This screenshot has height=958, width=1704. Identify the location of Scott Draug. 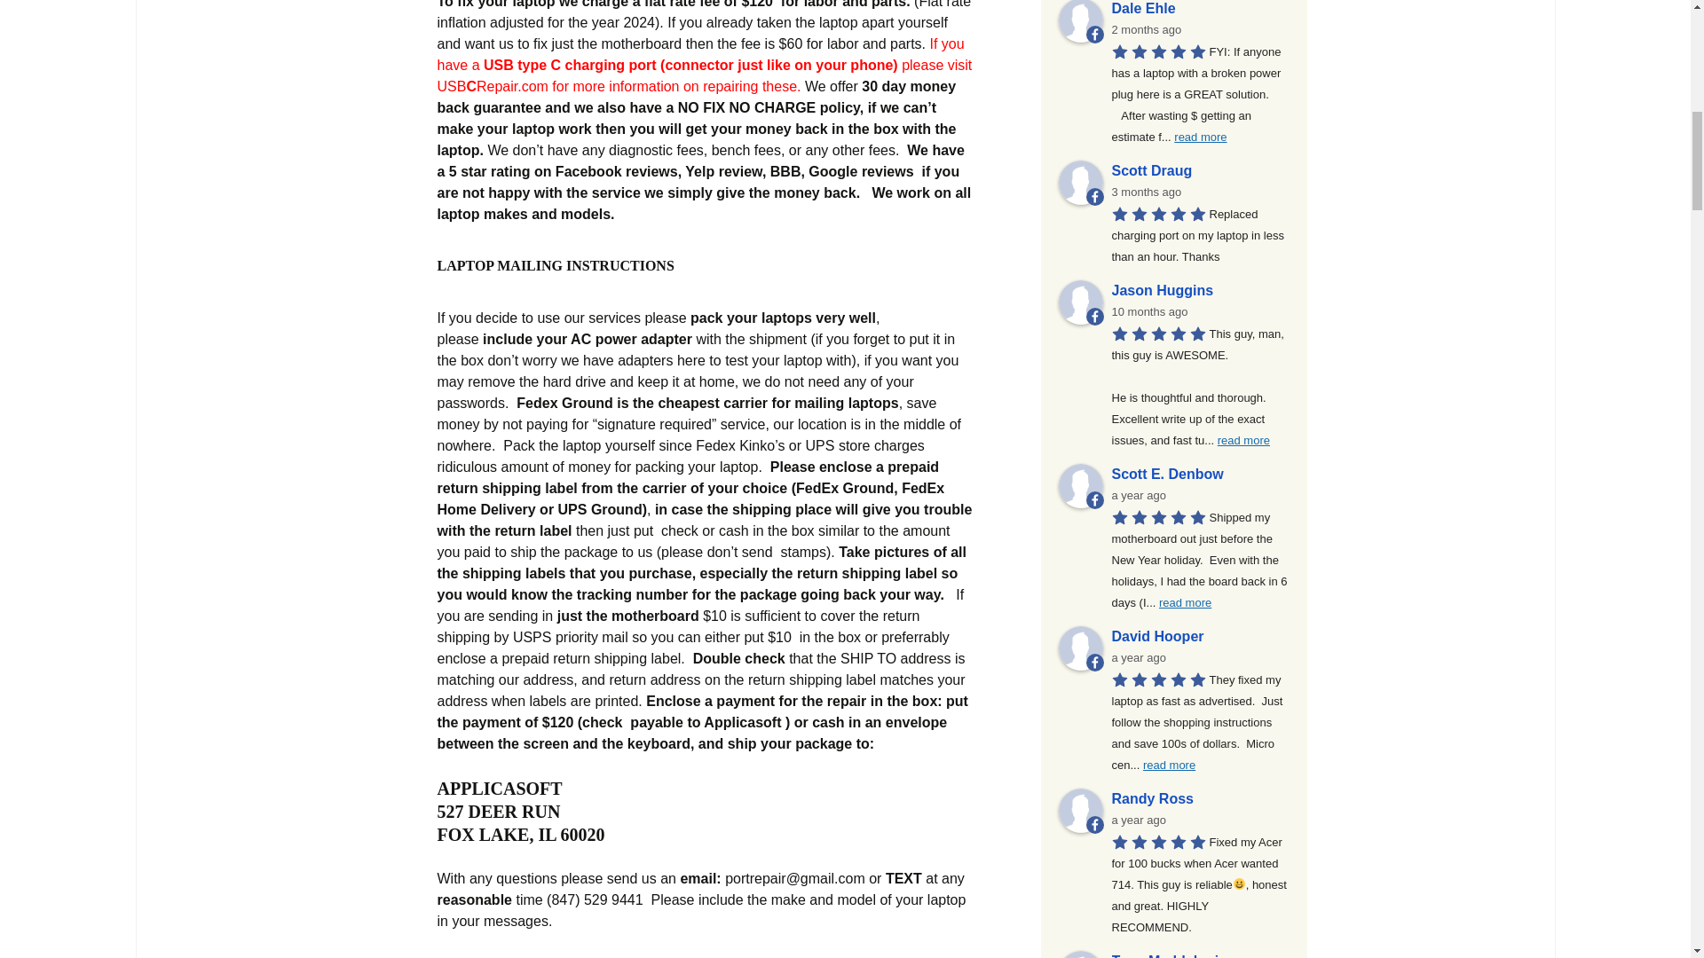
(1199, 171).